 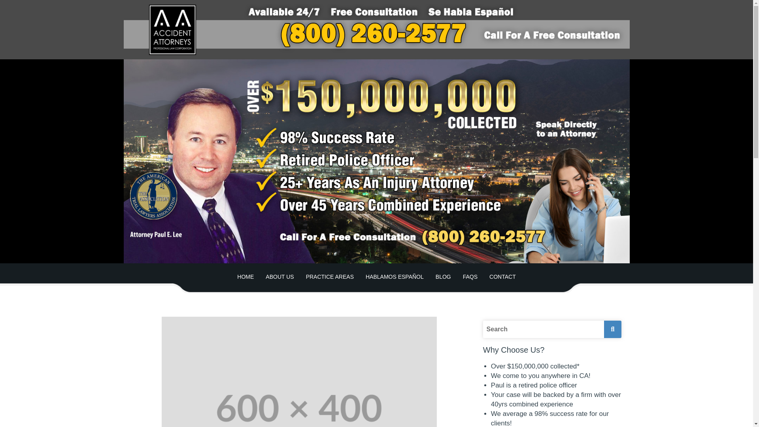 I want to click on FAQS, so click(x=470, y=277).